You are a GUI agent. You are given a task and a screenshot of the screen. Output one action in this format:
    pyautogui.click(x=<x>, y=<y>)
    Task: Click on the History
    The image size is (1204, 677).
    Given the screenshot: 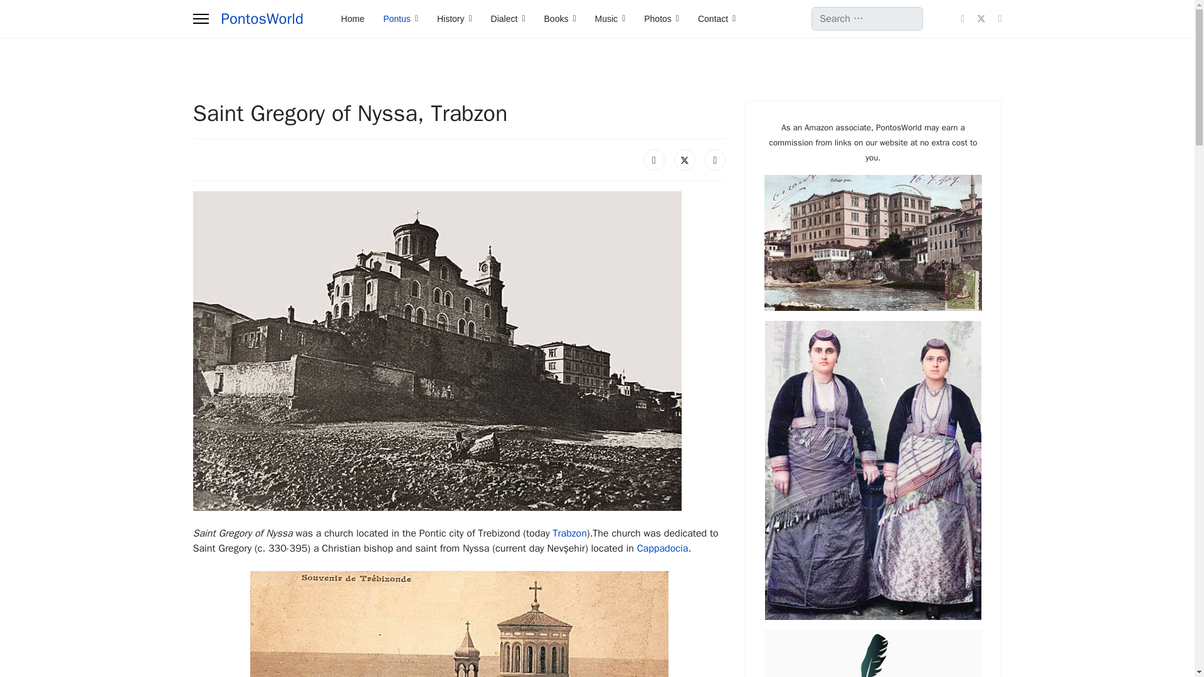 What is the action you would take?
    pyautogui.click(x=454, y=19)
    